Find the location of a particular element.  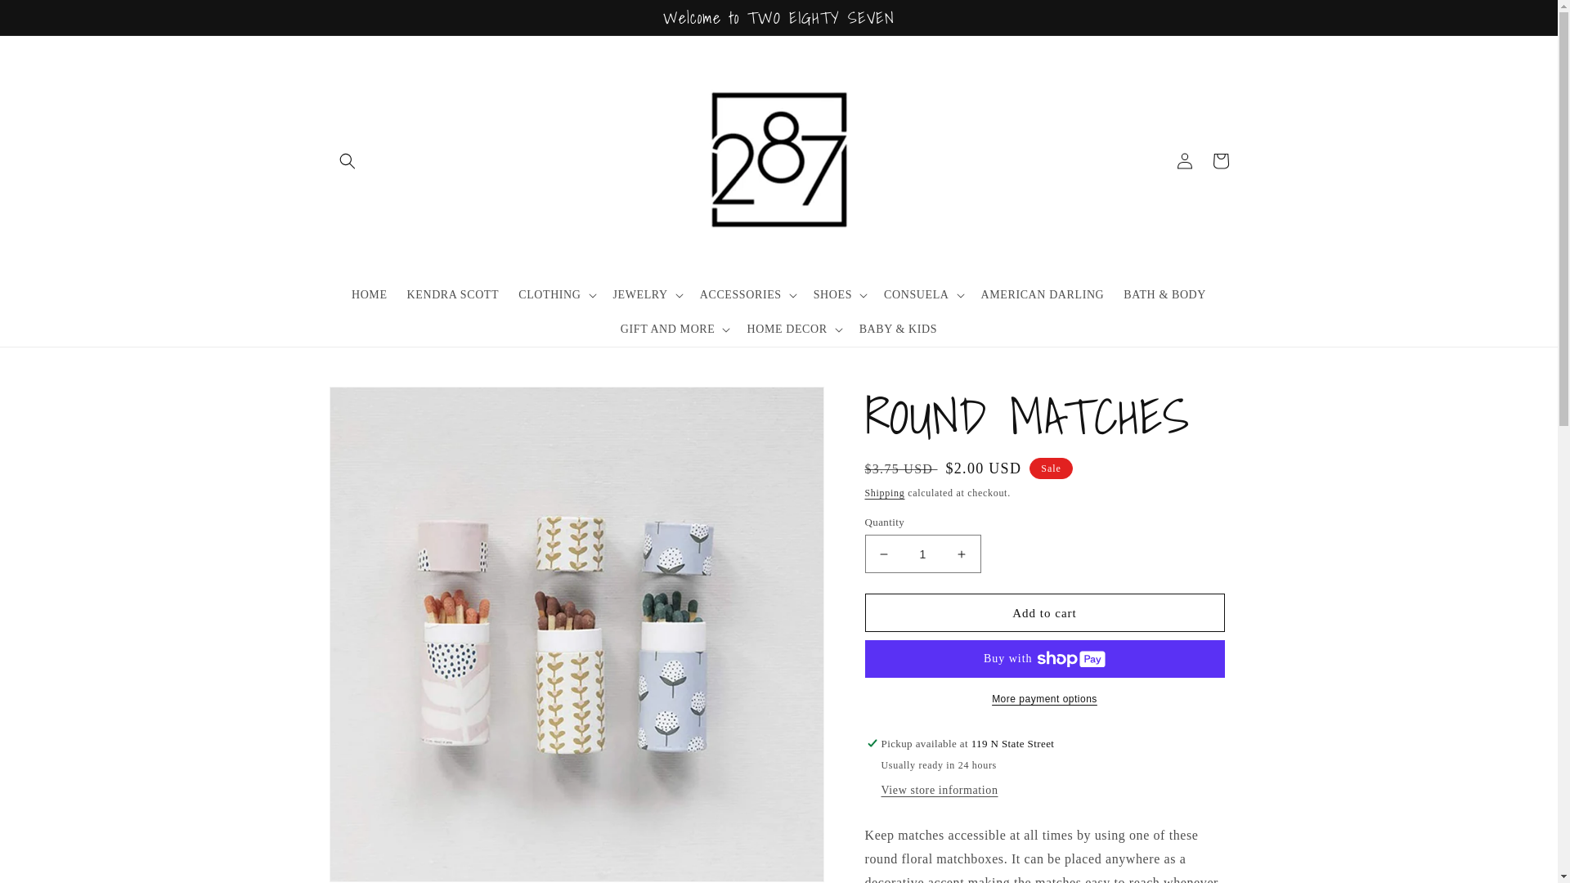

Shipping is located at coordinates (885, 493).